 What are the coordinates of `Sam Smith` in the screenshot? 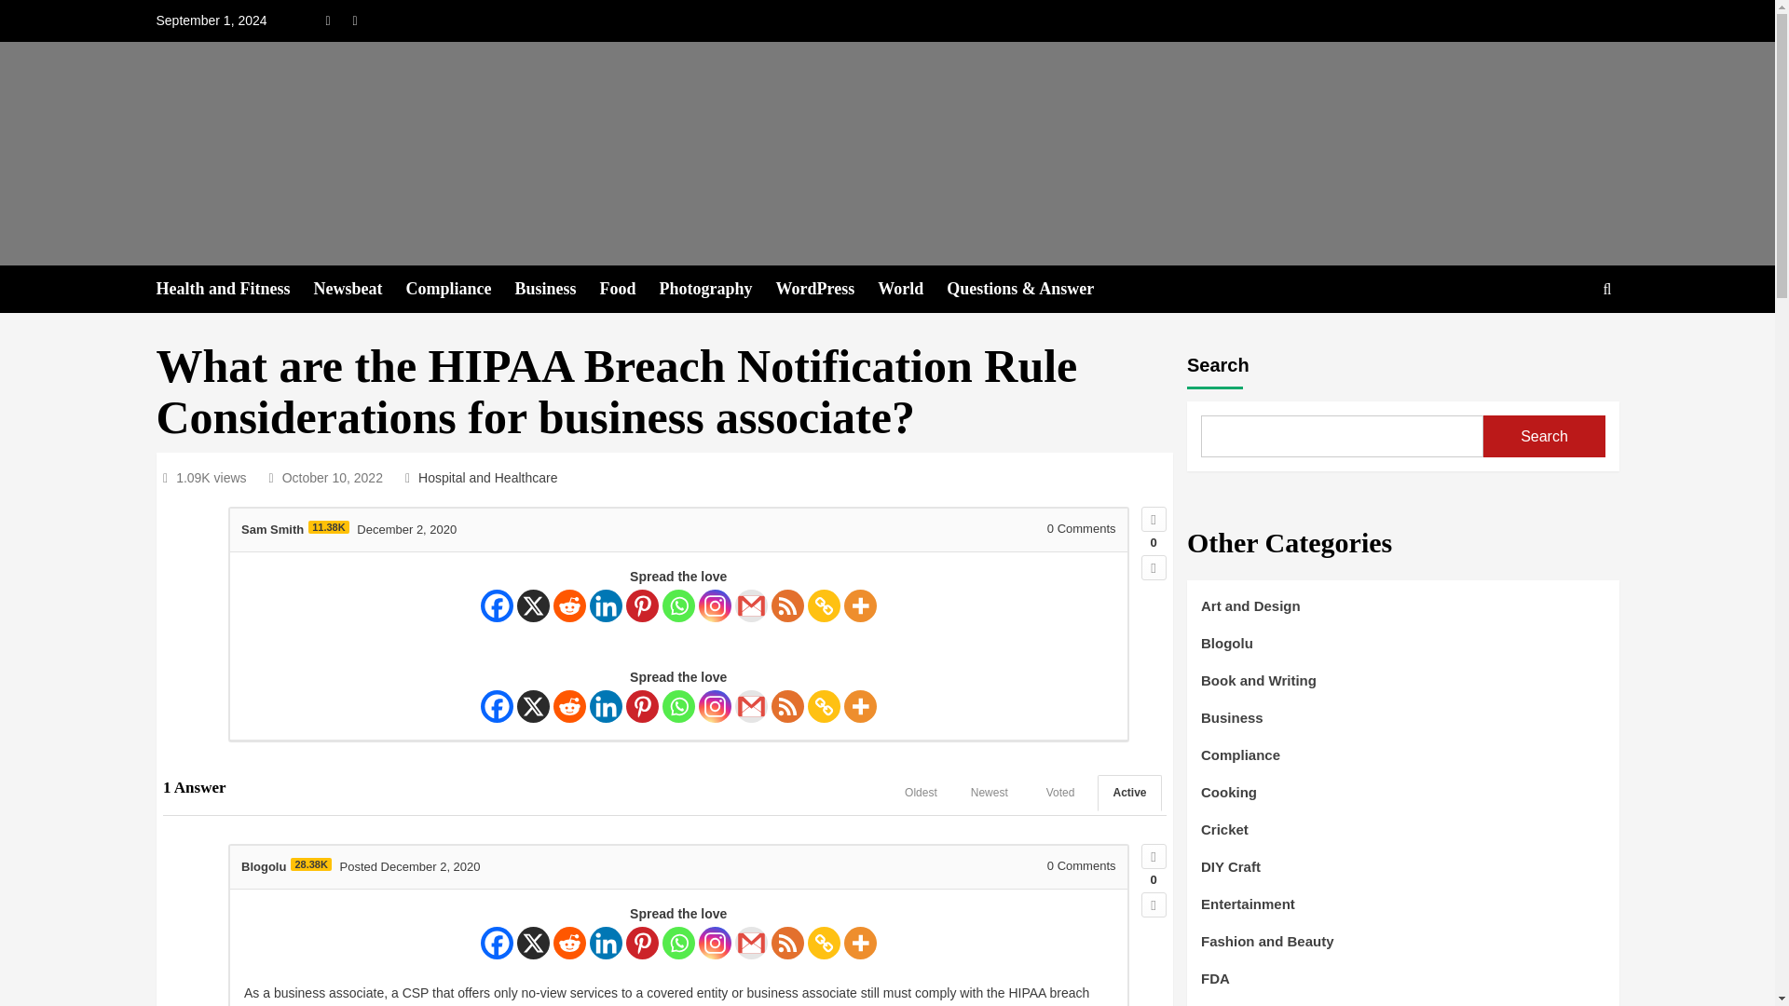 It's located at (272, 529).